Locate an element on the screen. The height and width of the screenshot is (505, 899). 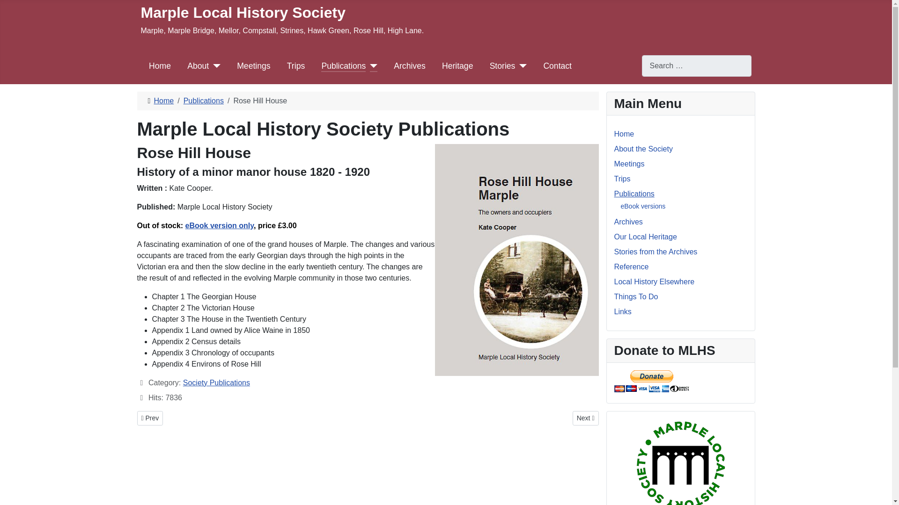
About is located at coordinates (198, 66).